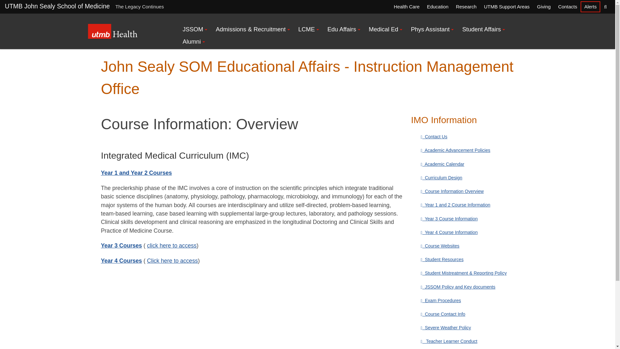 Image resolution: width=620 pixels, height=349 pixels. Describe the element at coordinates (195, 29) in the screenshot. I see `JSSOM` at that location.